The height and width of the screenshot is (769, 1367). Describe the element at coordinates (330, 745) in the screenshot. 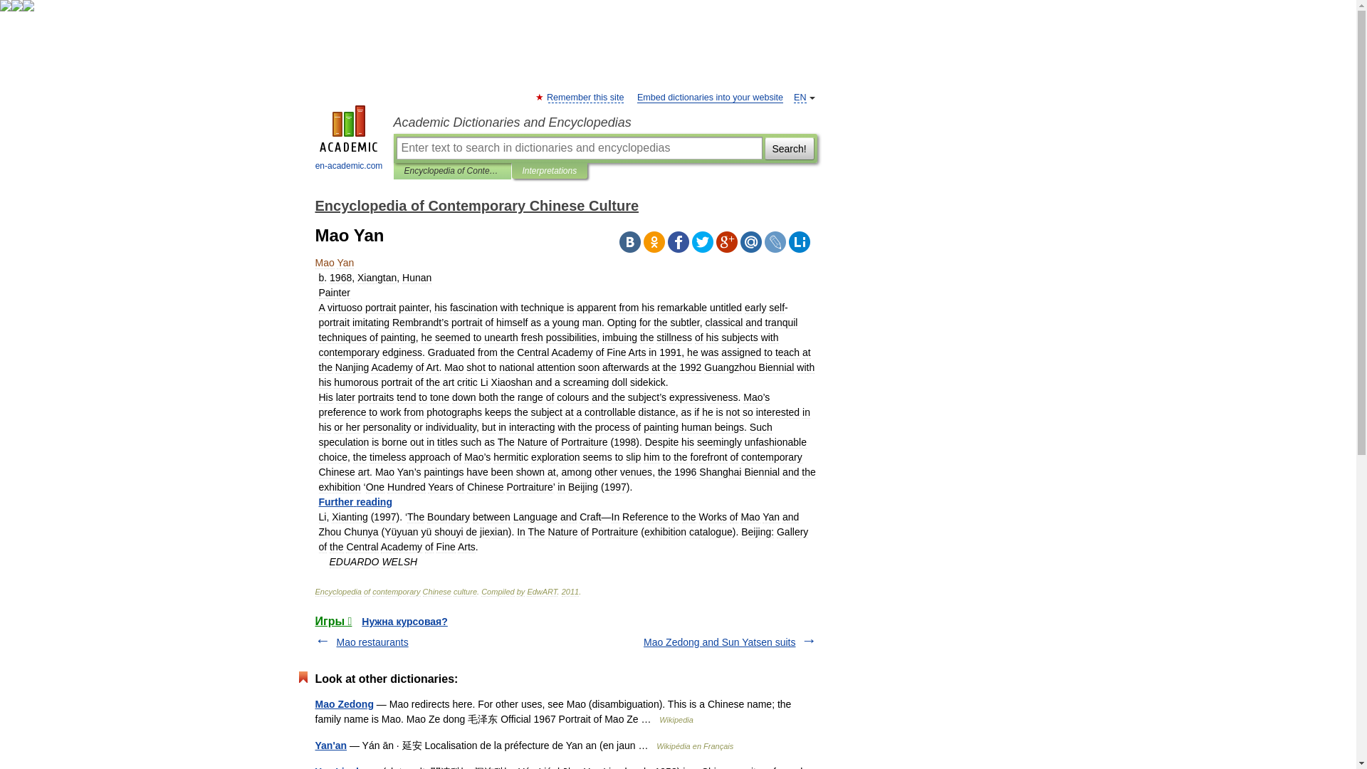

I see `Yan'an` at that location.